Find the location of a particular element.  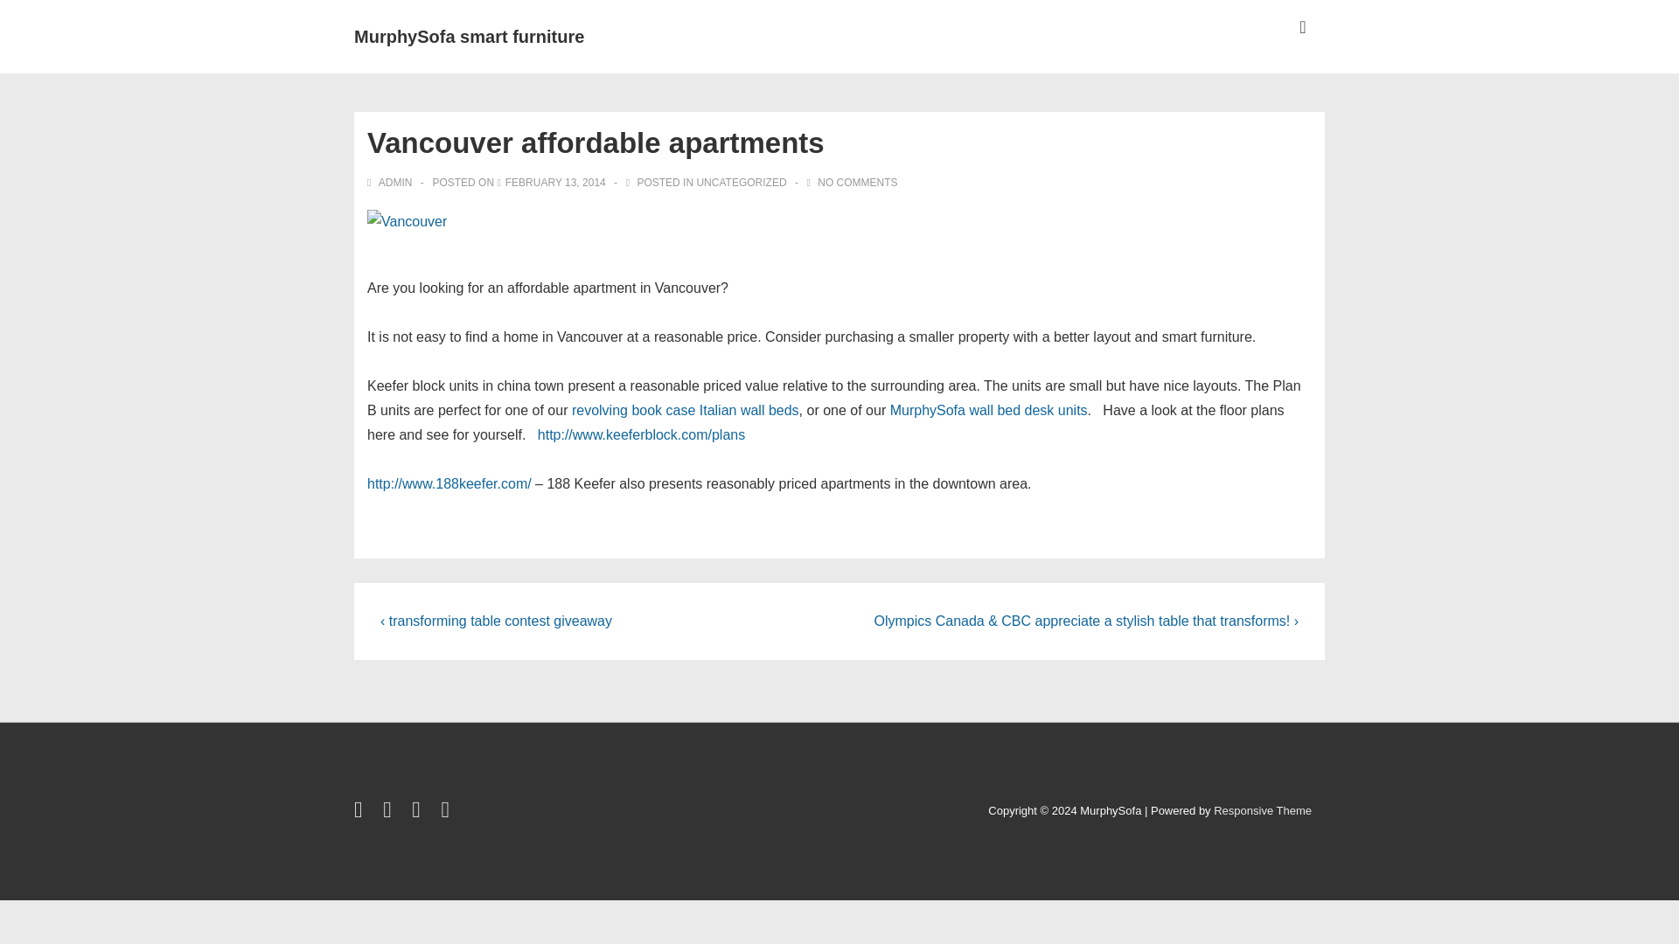

NO COMMENTS is located at coordinates (857, 182).